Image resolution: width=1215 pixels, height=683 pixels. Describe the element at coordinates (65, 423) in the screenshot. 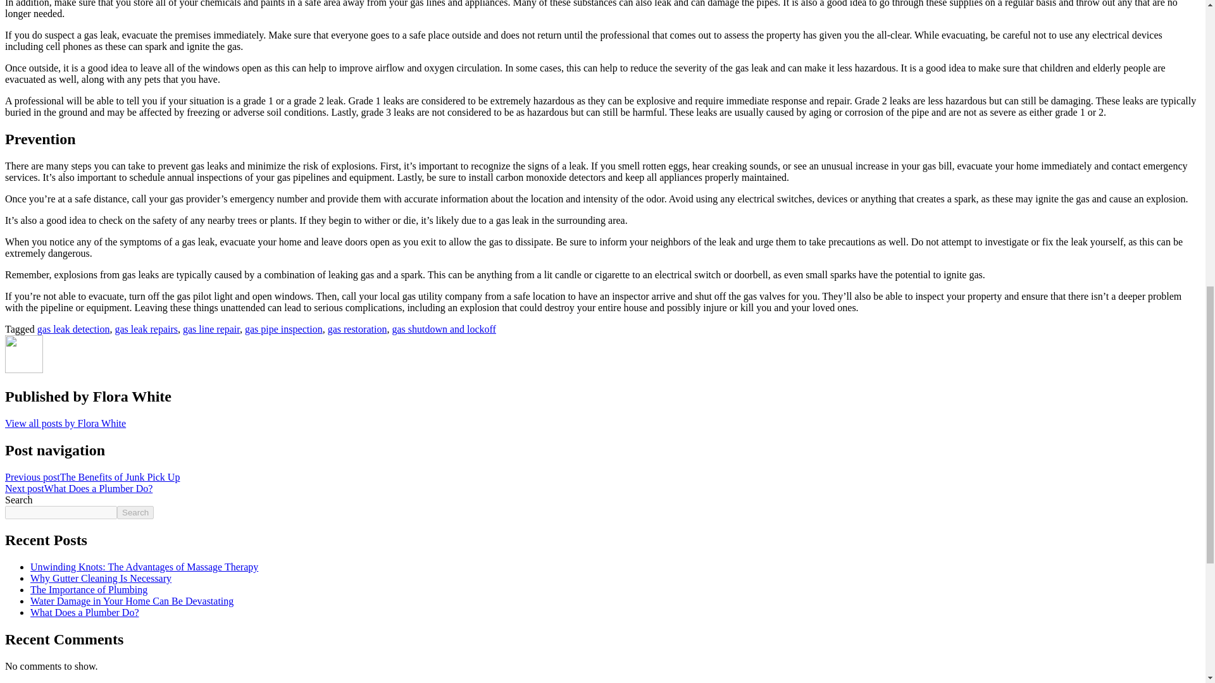

I see `View all posts by Flora White` at that location.